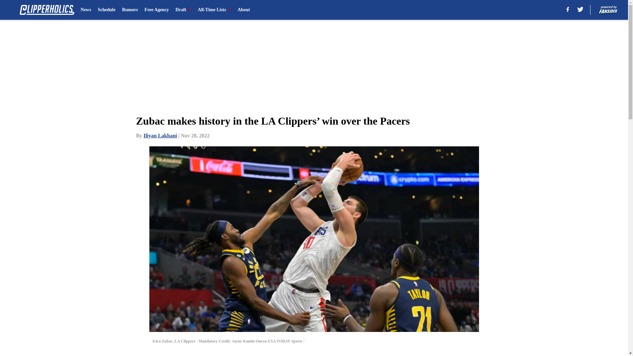 This screenshot has height=356, width=633. What do you see at coordinates (86, 10) in the screenshot?
I see `News` at bounding box center [86, 10].